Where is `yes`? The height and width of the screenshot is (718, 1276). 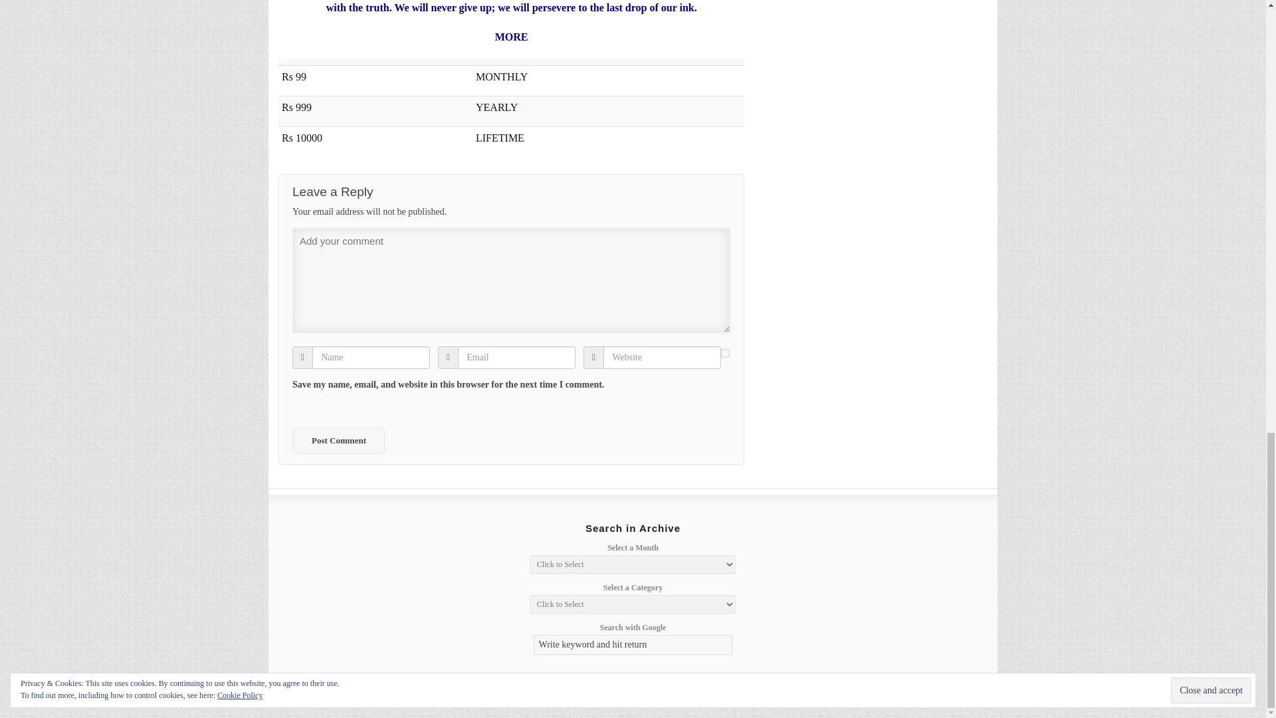
yes is located at coordinates (725, 352).